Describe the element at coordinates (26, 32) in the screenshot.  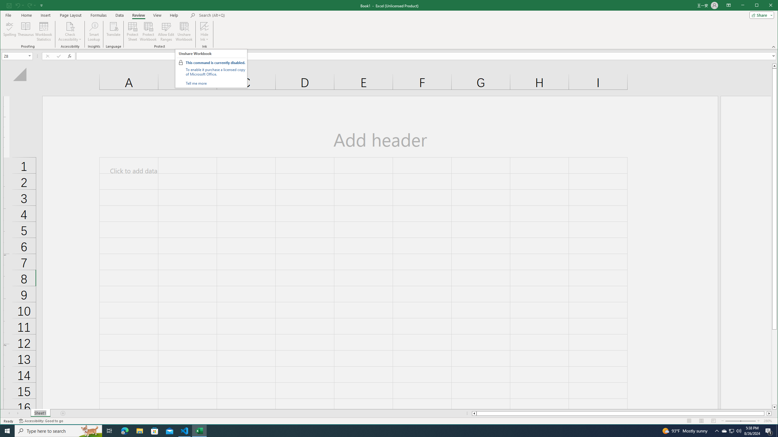
I see `Thesaurus...` at that location.